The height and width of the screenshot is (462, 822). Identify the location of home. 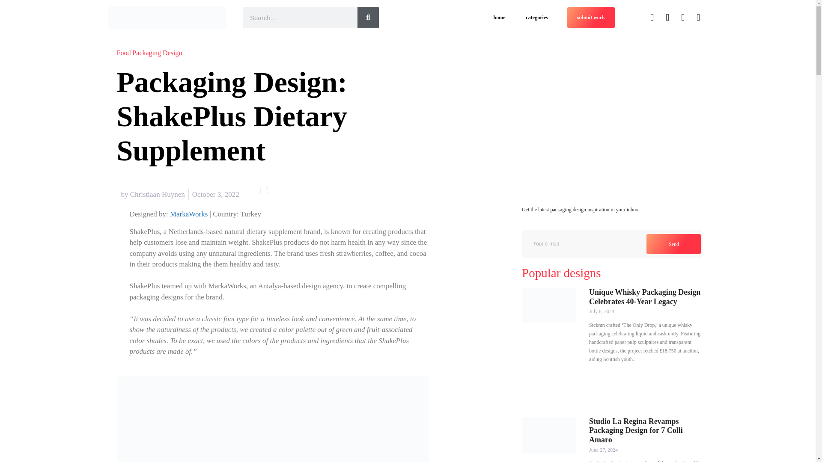
(499, 17).